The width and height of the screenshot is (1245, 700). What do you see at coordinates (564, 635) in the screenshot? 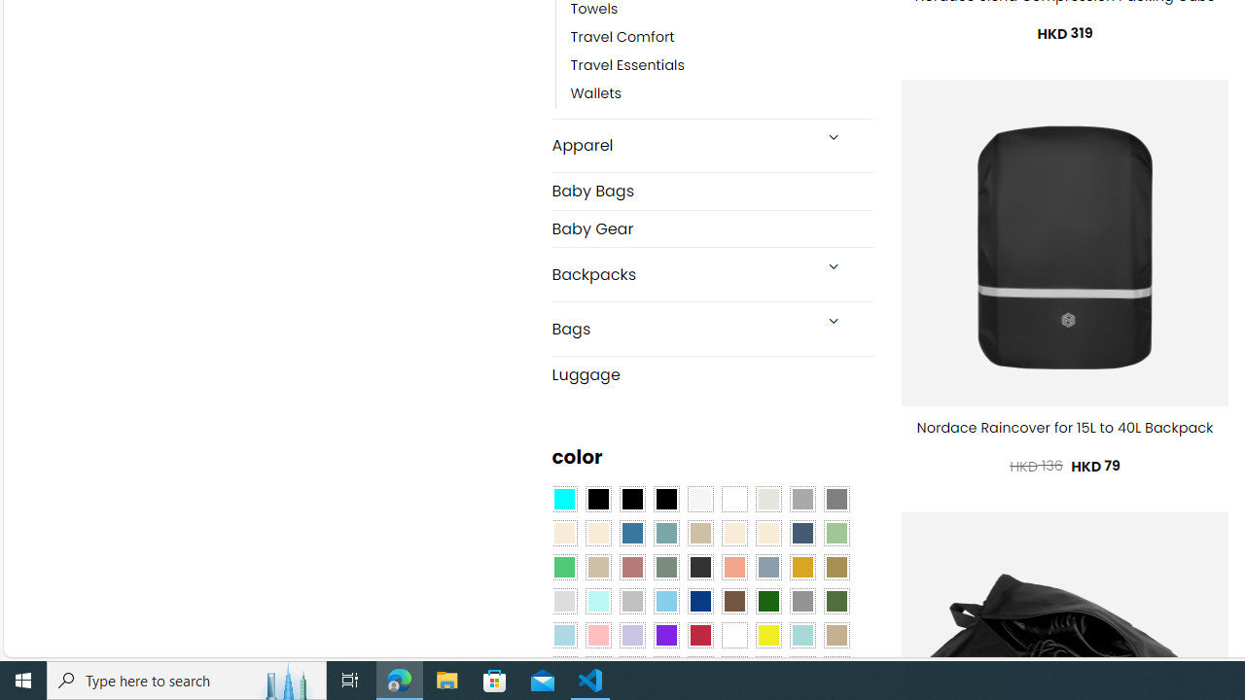
I see `Light Blue` at bounding box center [564, 635].